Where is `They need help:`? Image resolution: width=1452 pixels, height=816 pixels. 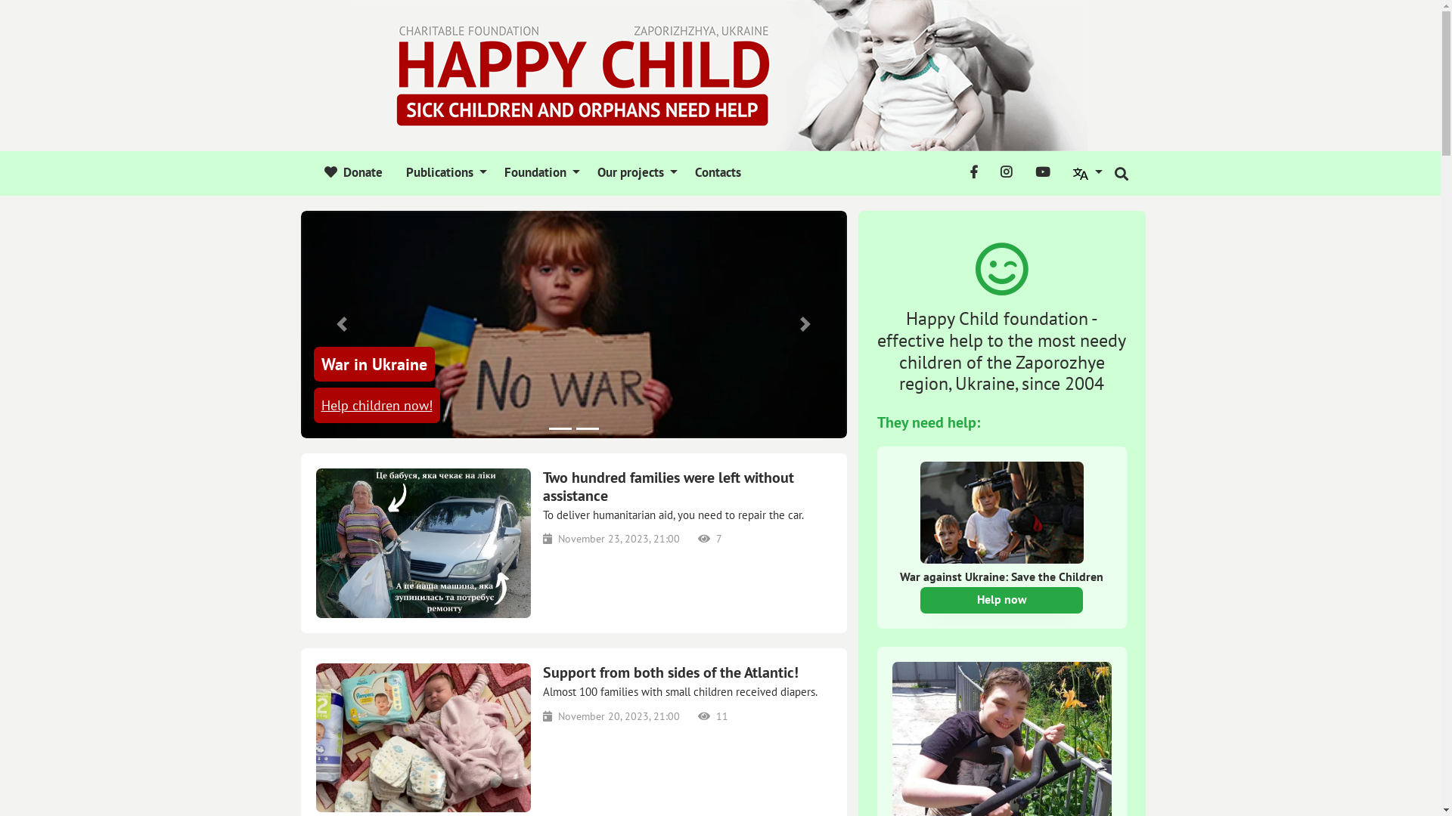 They need help: is located at coordinates (929, 422).